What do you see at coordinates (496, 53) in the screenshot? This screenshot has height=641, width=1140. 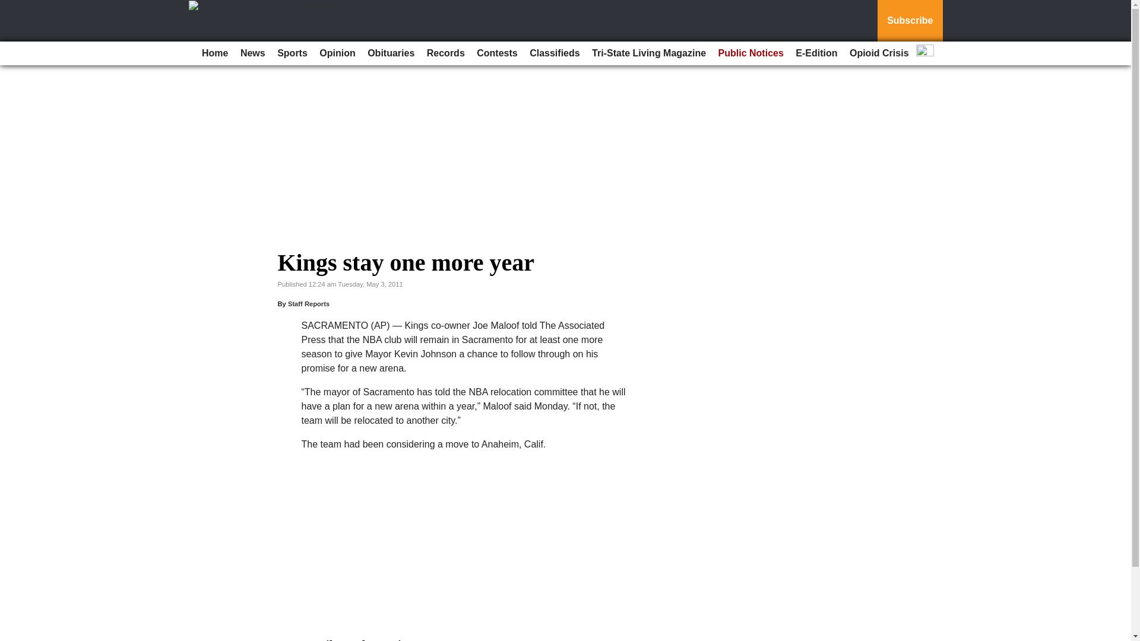 I see `Contests` at bounding box center [496, 53].